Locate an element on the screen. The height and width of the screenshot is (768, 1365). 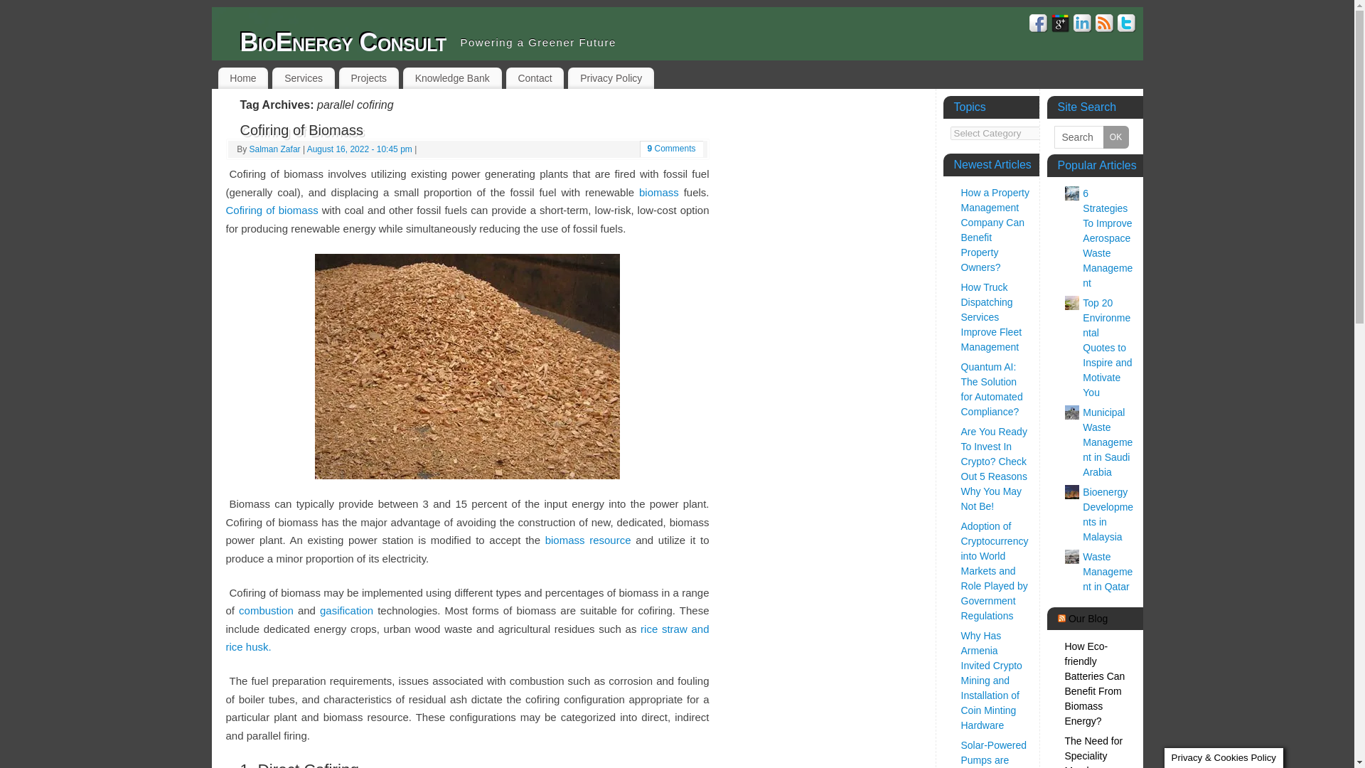
OK is located at coordinates (1115, 137).